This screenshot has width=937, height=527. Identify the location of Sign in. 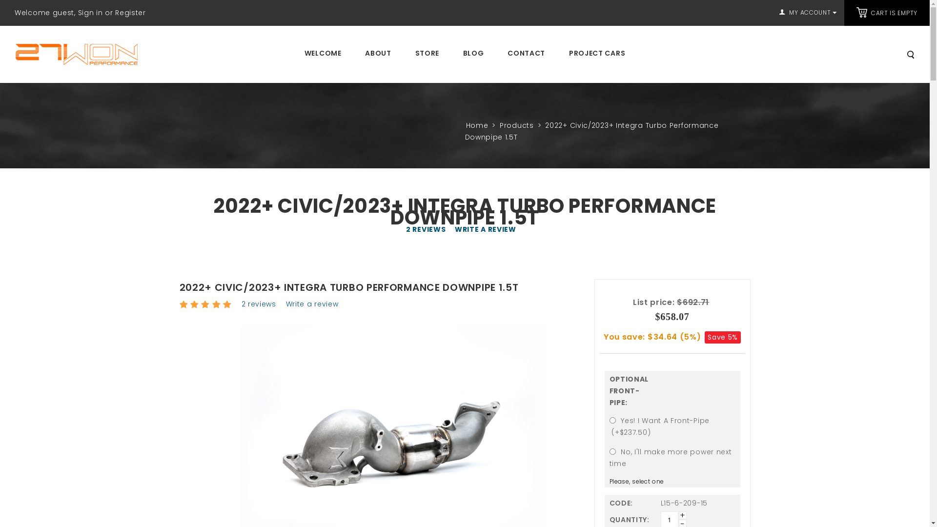
(91, 13).